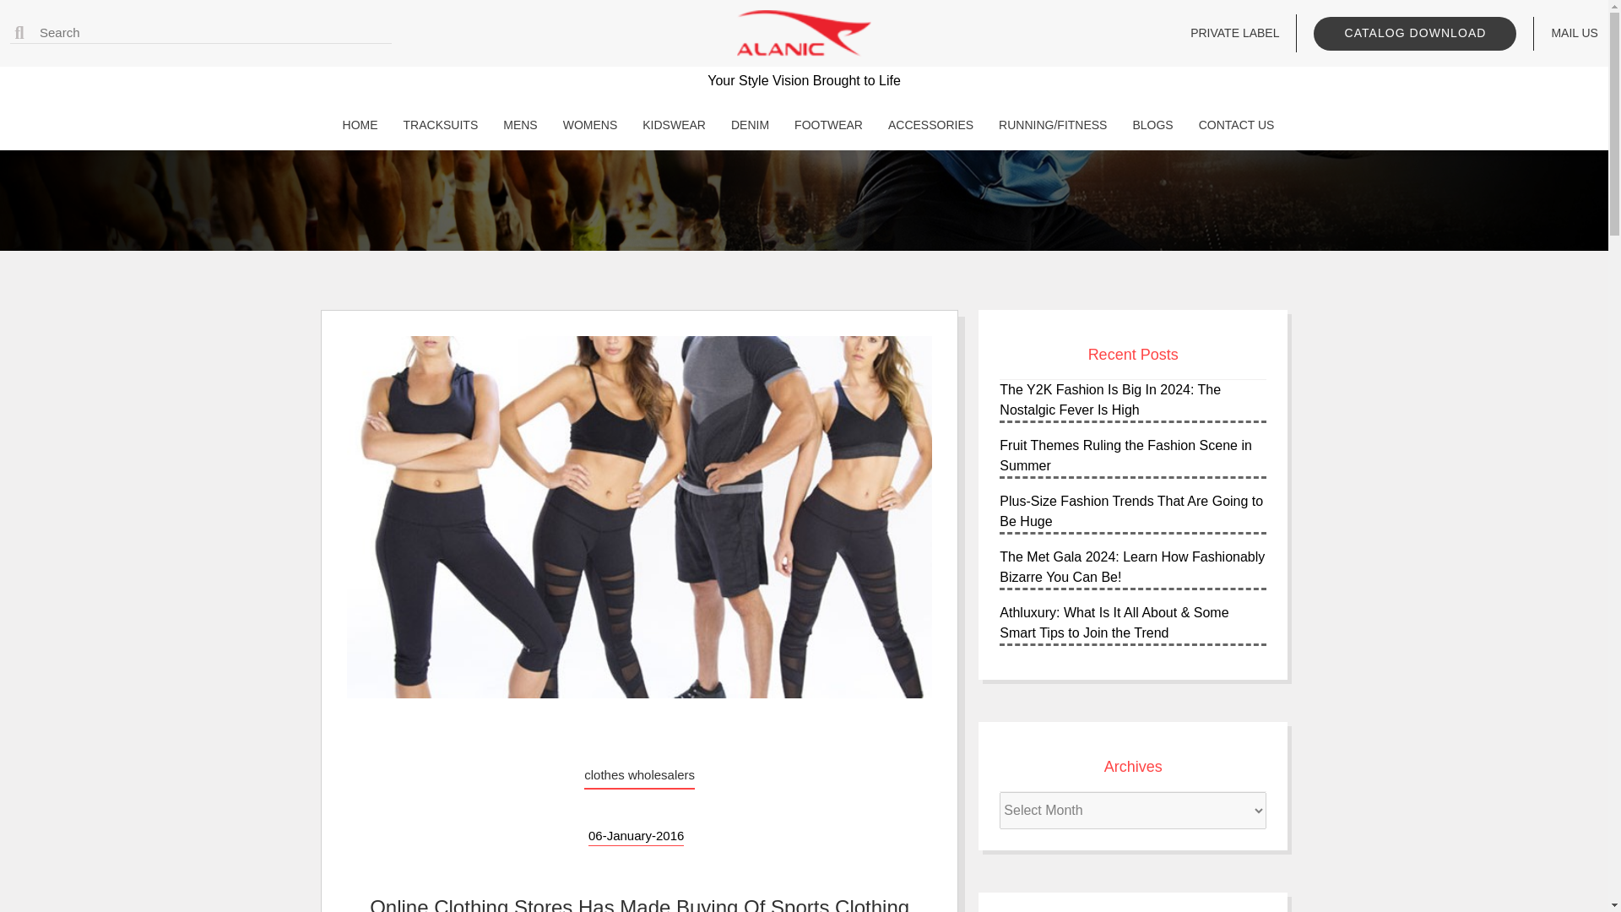 This screenshot has width=1621, height=912. I want to click on Blogs, so click(1147, 125).